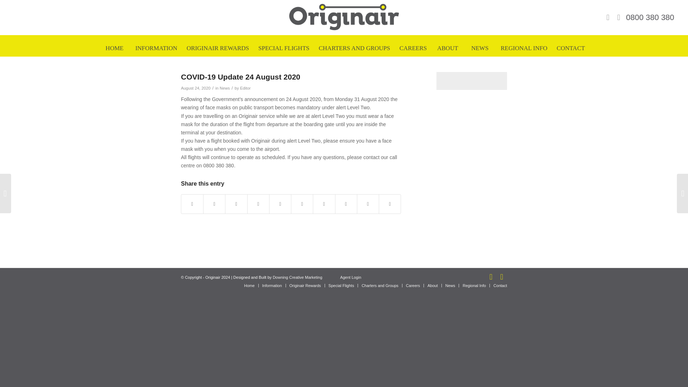  Describe the element at coordinates (650, 17) in the screenshot. I see `0800 380 380` at that location.